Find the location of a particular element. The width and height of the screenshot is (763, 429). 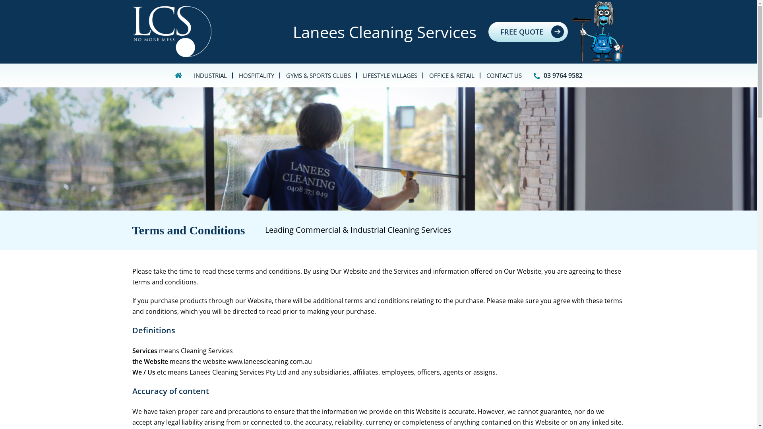

GYMS & SPORTS CLUBS is located at coordinates (319, 75).